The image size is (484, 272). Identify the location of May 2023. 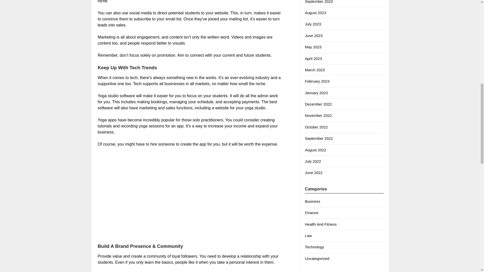
(313, 47).